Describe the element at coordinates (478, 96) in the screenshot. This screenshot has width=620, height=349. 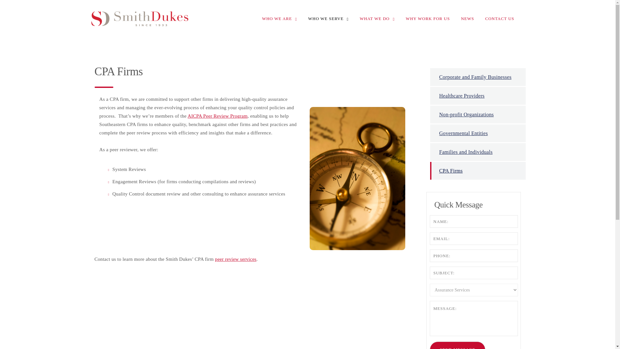
I see `Healthcare Providers` at that location.